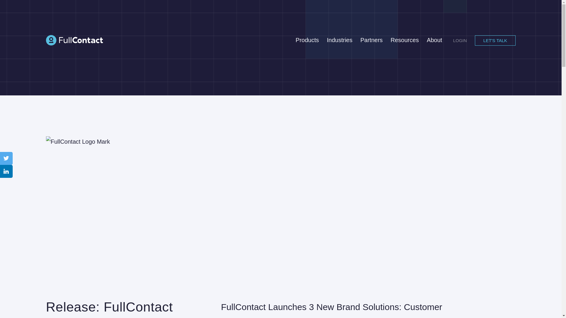 The image size is (566, 318). What do you see at coordinates (340, 40) in the screenshot?
I see `Industries` at bounding box center [340, 40].